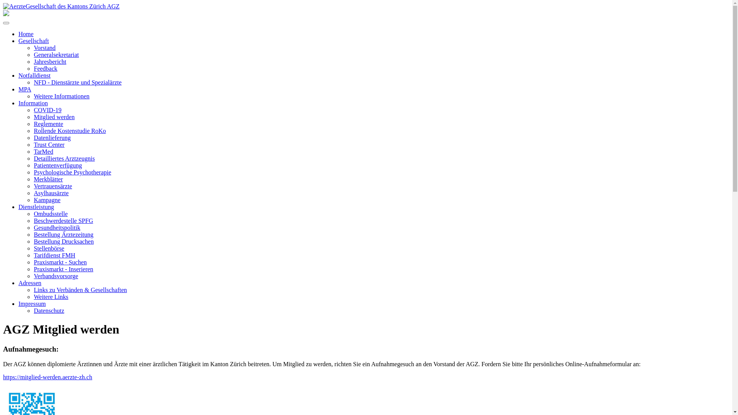  Describe the element at coordinates (52, 138) in the screenshot. I see `Datenlieferung` at that location.